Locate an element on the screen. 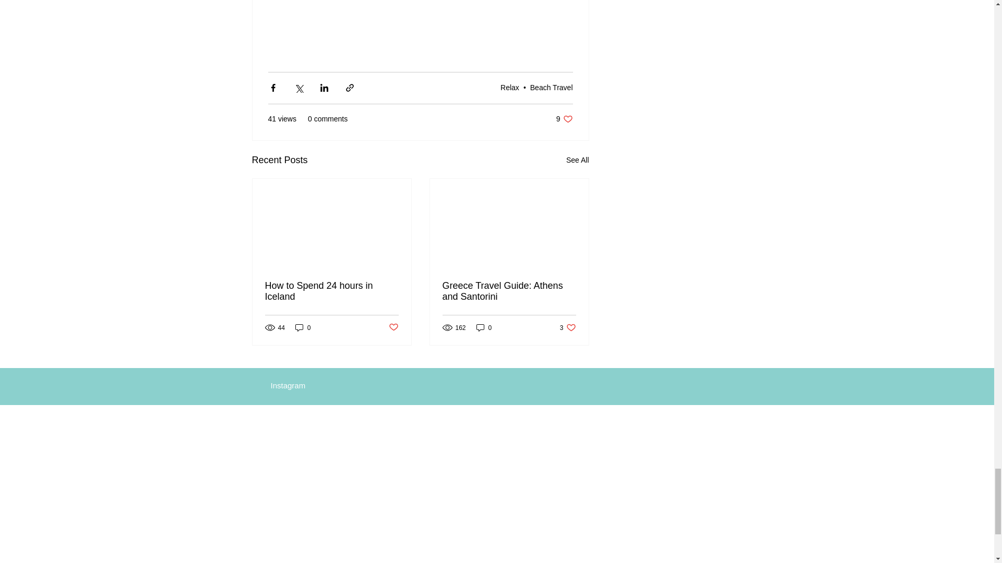  Greece Travel Guide: Athens and Santorini is located at coordinates (551, 88).